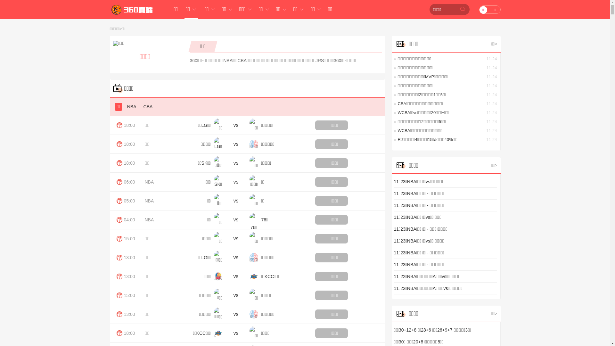 Image resolution: width=615 pixels, height=346 pixels. Describe the element at coordinates (149, 220) in the screenshot. I see `NBA` at that location.